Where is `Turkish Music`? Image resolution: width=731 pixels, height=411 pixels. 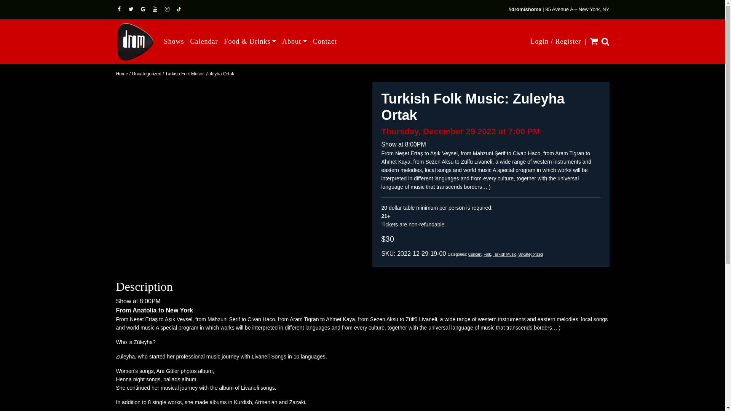
Turkish Music is located at coordinates (504, 254).